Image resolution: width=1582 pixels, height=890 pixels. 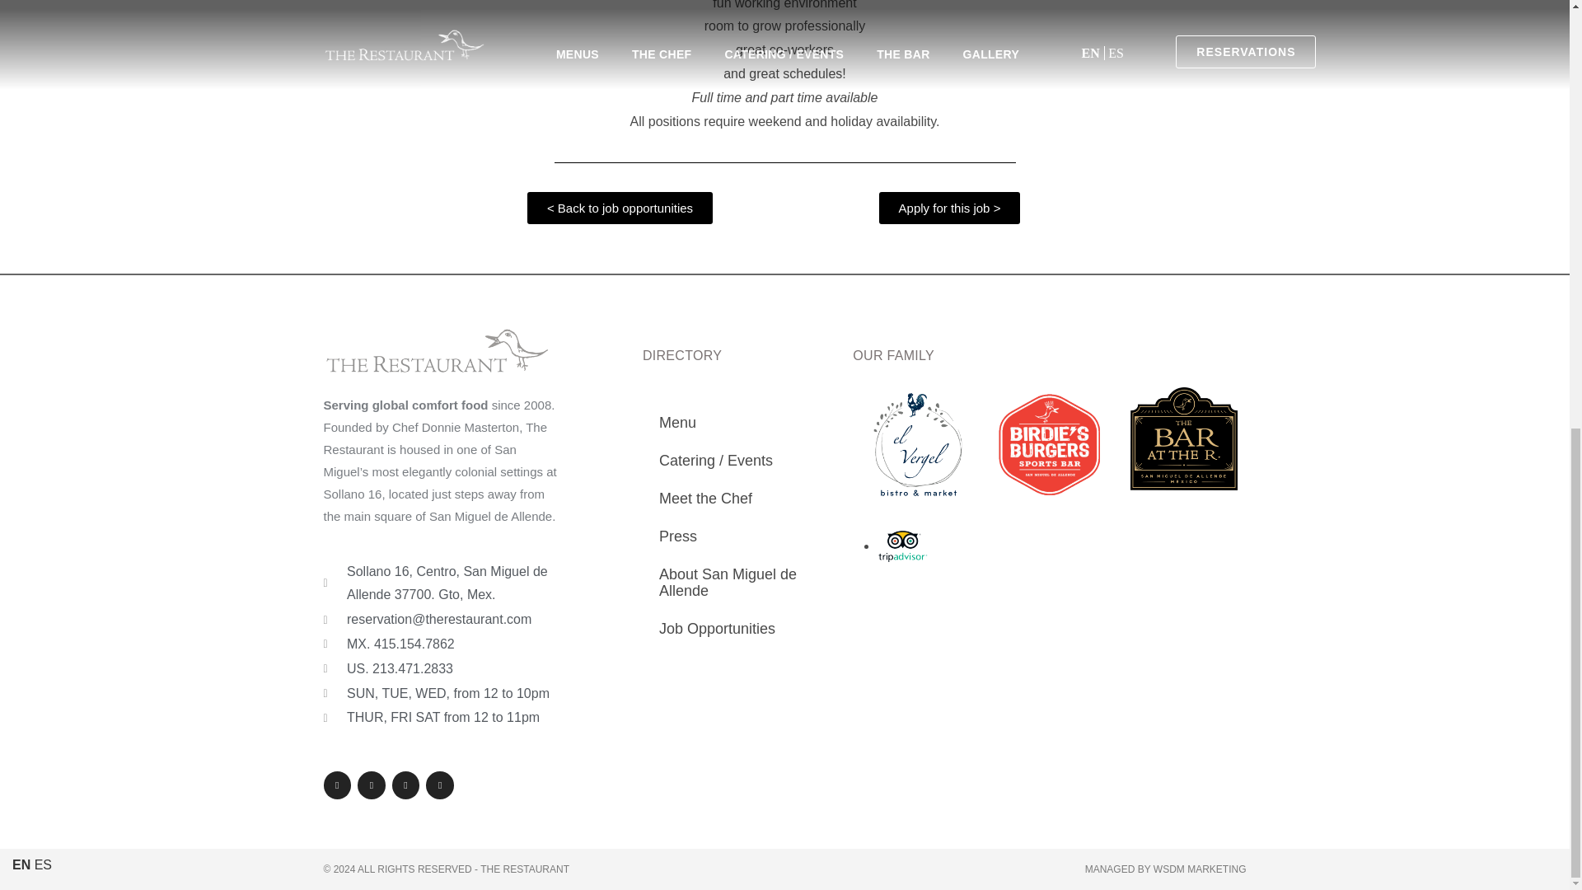 I want to click on US. 213.471.2833, so click(x=442, y=669).